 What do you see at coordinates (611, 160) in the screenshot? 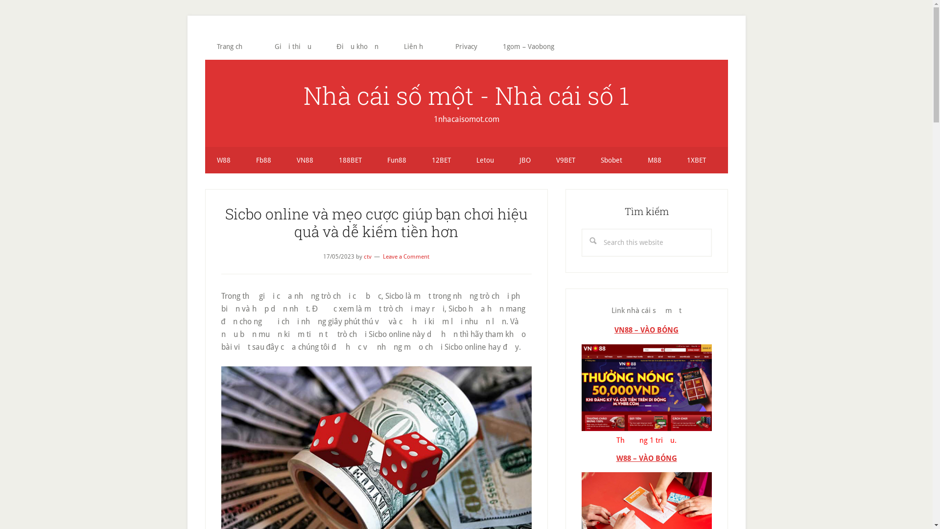
I see `Sbobet` at bounding box center [611, 160].